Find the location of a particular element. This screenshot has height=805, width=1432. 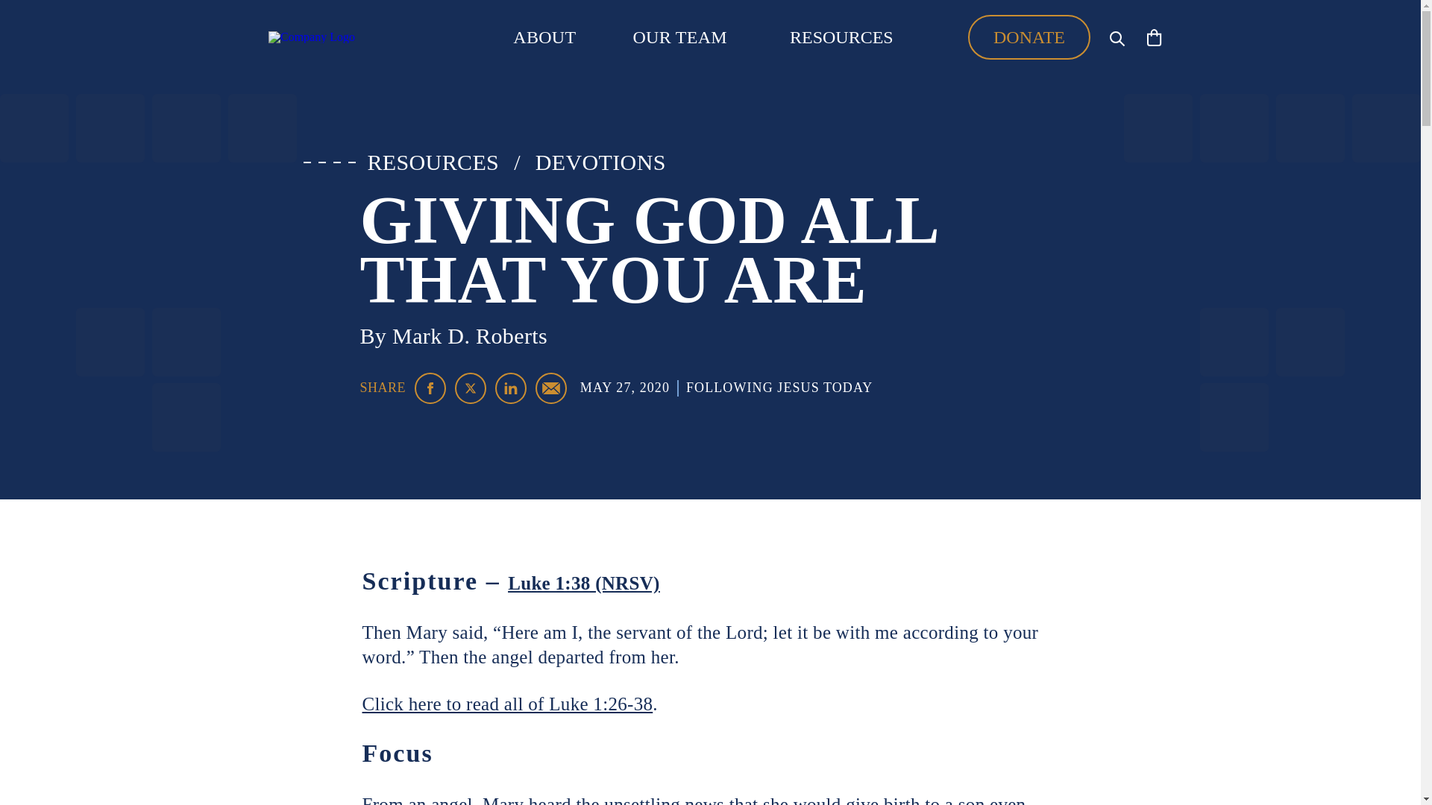

DEVOTIONS is located at coordinates (600, 162).